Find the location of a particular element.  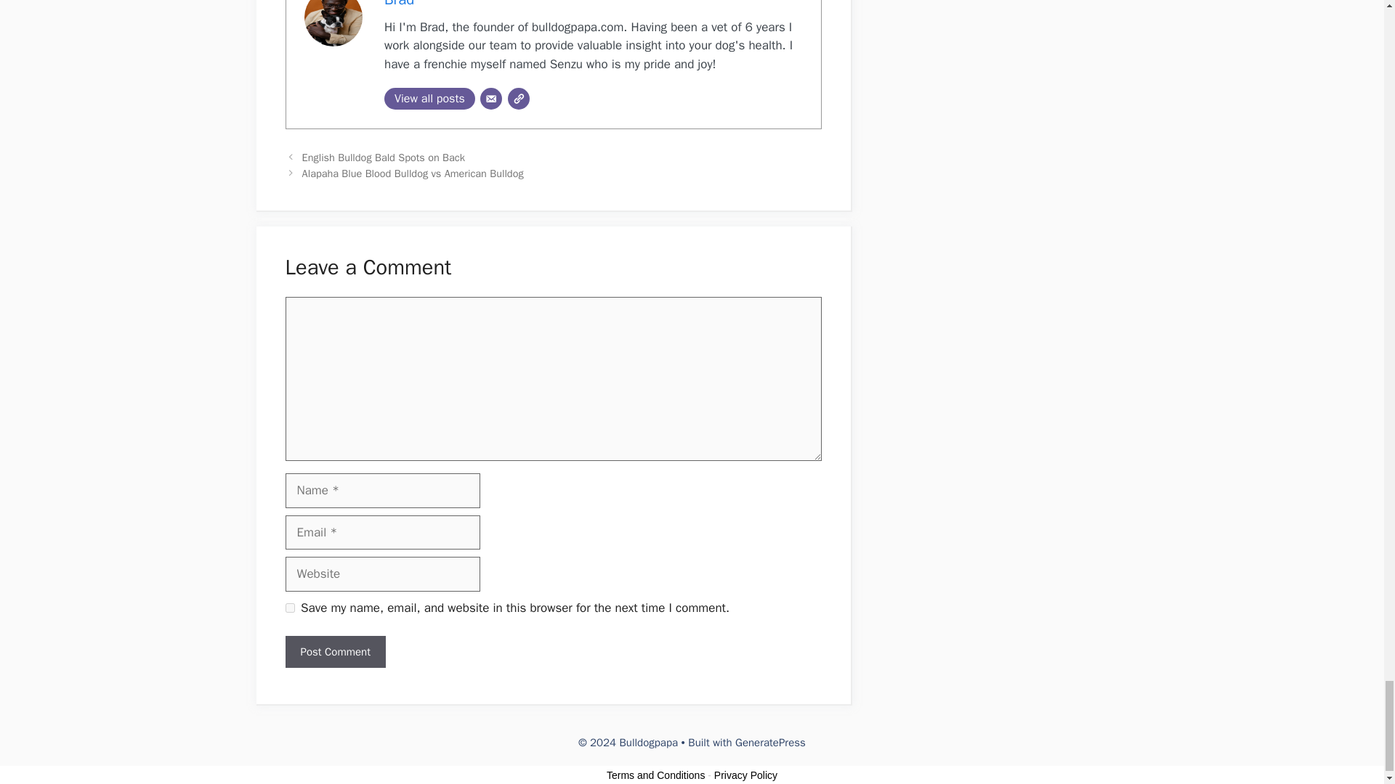

Post Comment is located at coordinates (334, 652).